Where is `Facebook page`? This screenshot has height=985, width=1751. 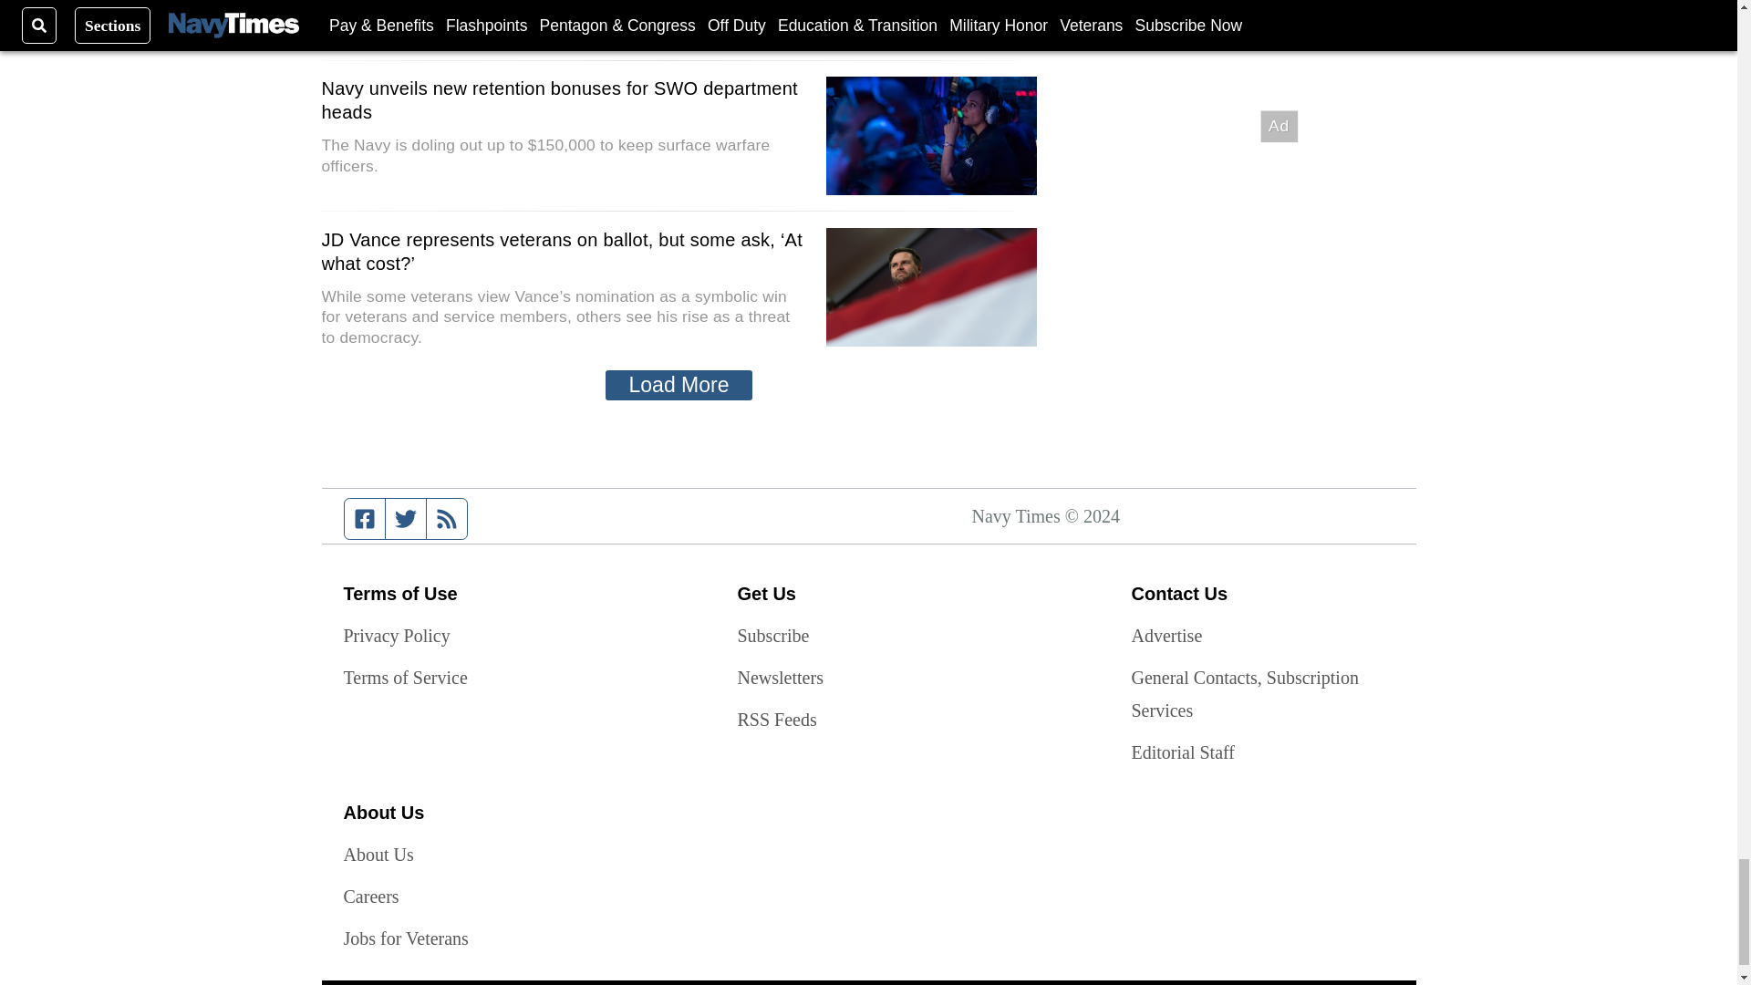
Facebook page is located at coordinates (365, 518).